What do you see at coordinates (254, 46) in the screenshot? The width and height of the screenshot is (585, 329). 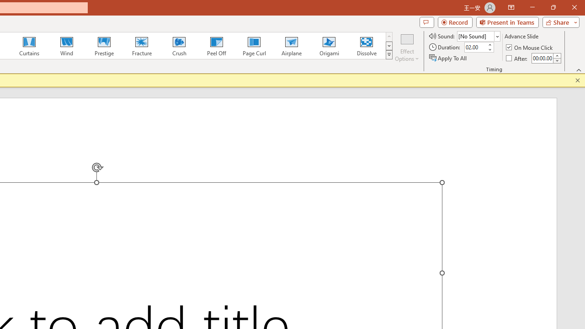 I see `Page Curl` at bounding box center [254, 46].